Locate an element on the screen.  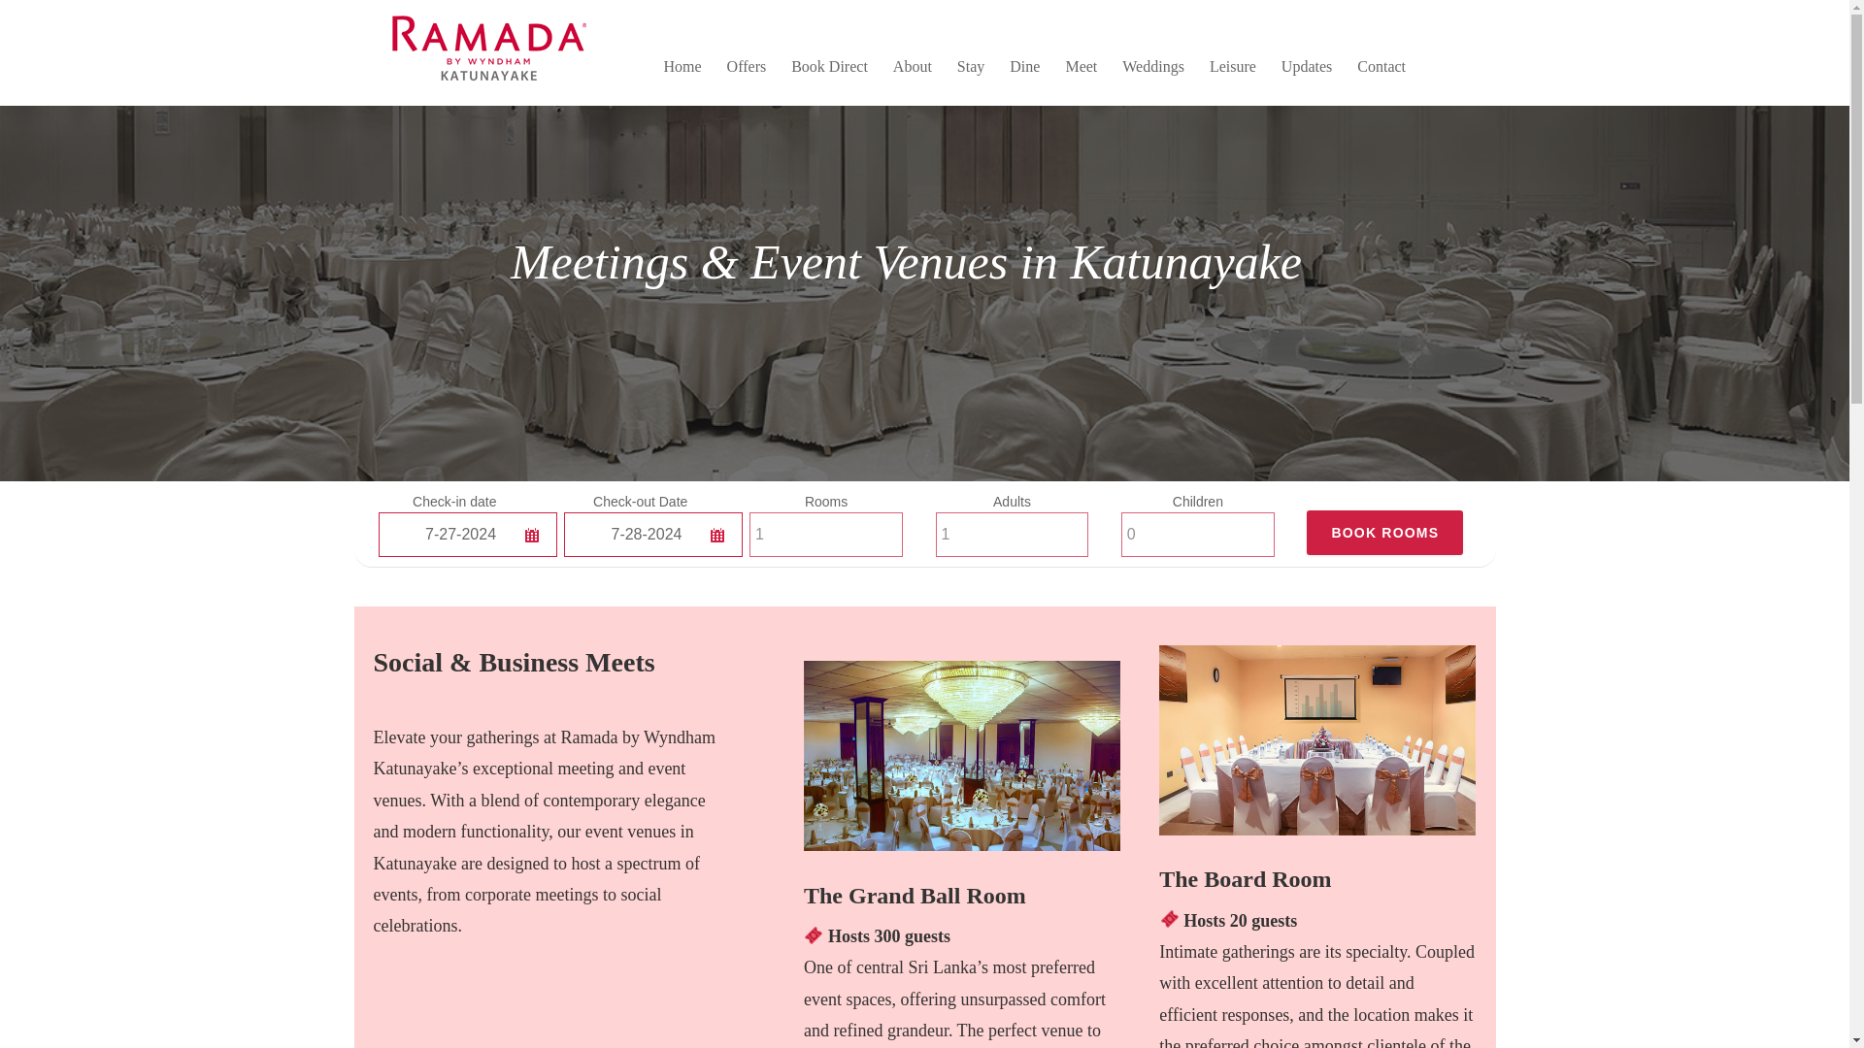
Check availability is located at coordinates (1384, 532).